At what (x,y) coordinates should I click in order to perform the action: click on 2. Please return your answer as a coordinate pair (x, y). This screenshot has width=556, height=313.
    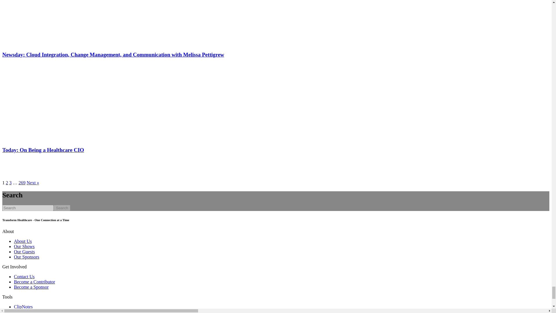
    Looking at the image, I should click on (7, 183).